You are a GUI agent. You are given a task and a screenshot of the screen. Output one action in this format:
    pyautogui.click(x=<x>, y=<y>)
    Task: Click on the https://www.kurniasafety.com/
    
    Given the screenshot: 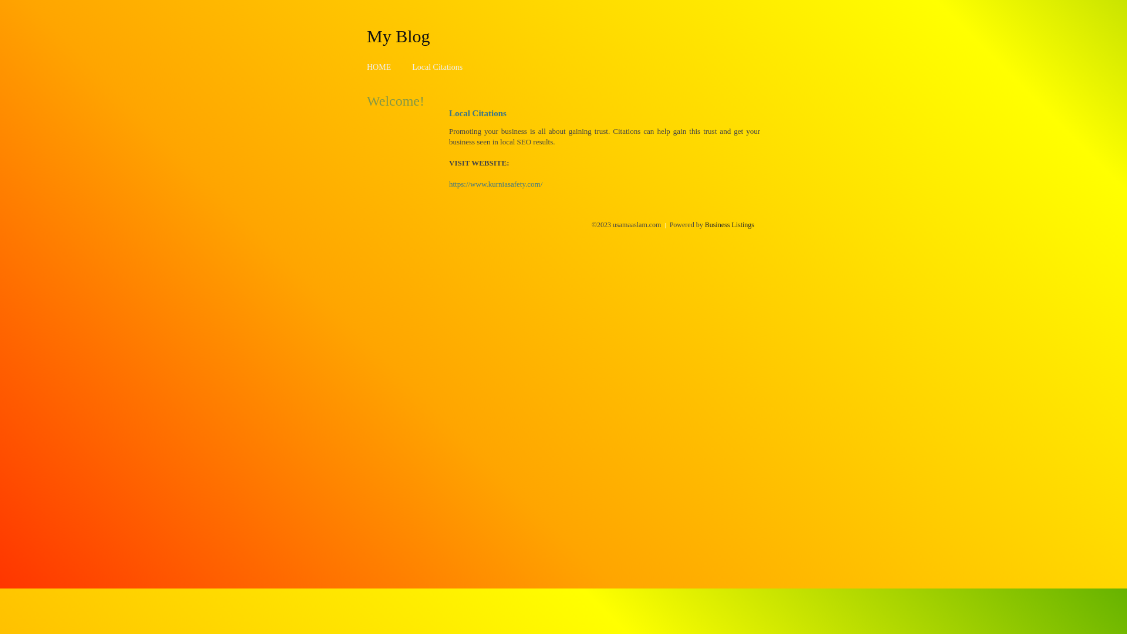 What is the action you would take?
    pyautogui.click(x=495, y=184)
    